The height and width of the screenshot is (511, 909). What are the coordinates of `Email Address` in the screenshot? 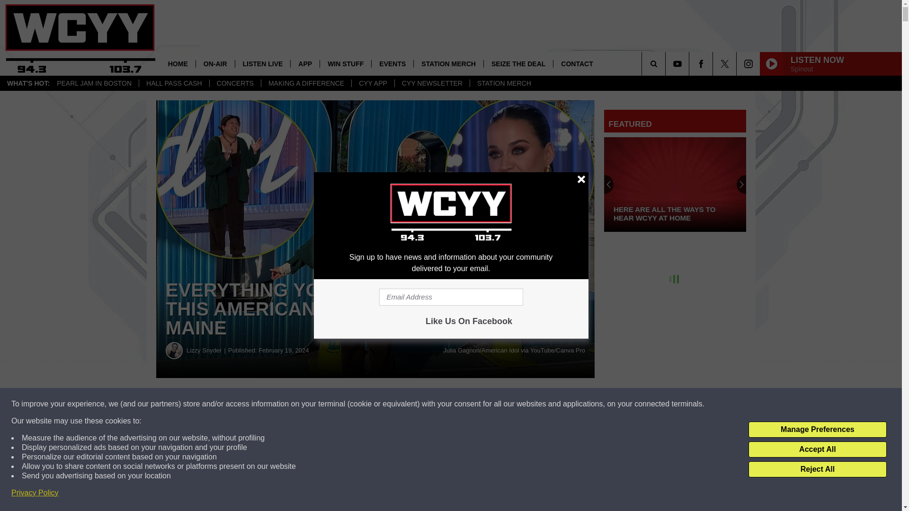 It's located at (451, 297).